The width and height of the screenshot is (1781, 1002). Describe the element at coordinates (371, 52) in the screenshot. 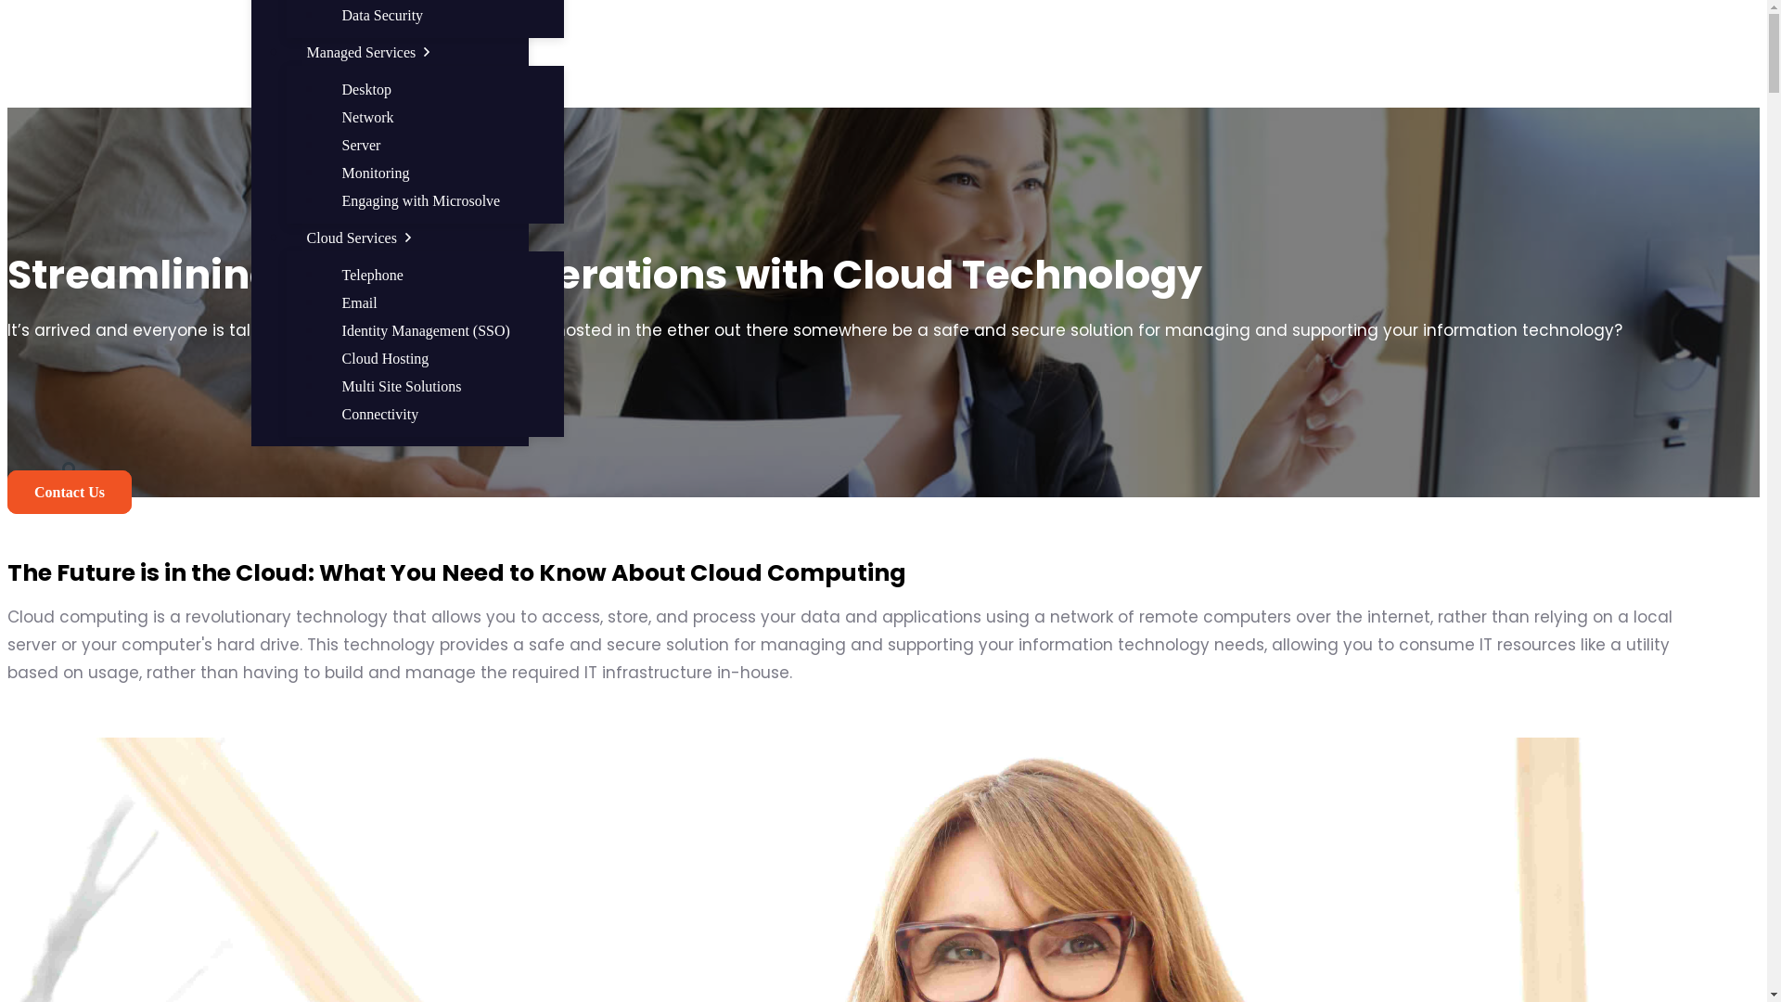

I see `Managed Services` at that location.